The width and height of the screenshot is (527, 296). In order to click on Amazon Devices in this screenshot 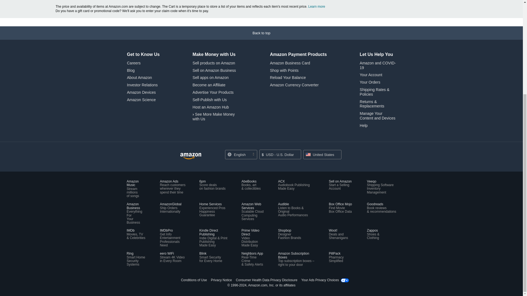, I will do `click(141, 92)`.